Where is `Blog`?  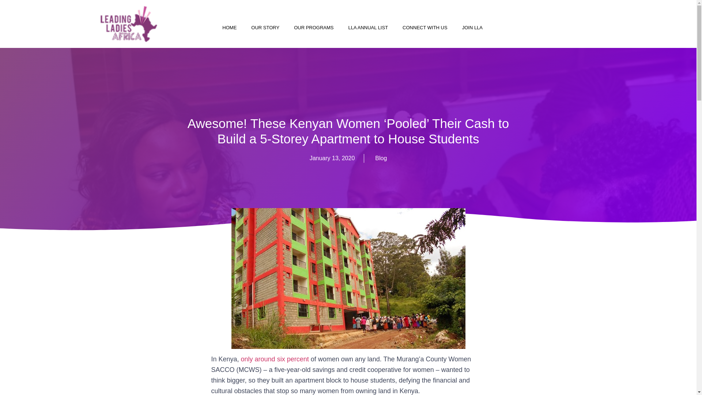 Blog is located at coordinates (381, 158).